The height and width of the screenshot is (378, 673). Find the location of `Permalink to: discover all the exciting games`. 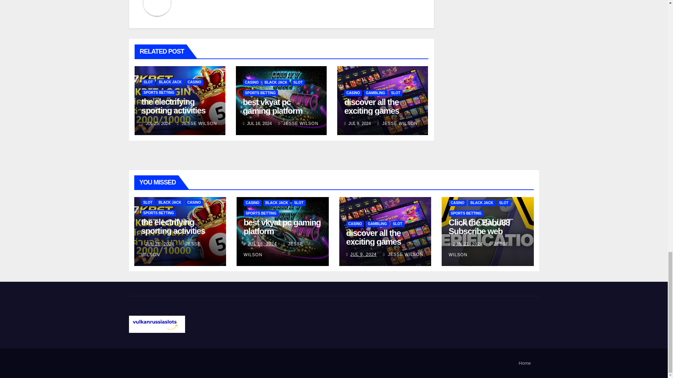

Permalink to: discover all the exciting games is located at coordinates (374, 237).